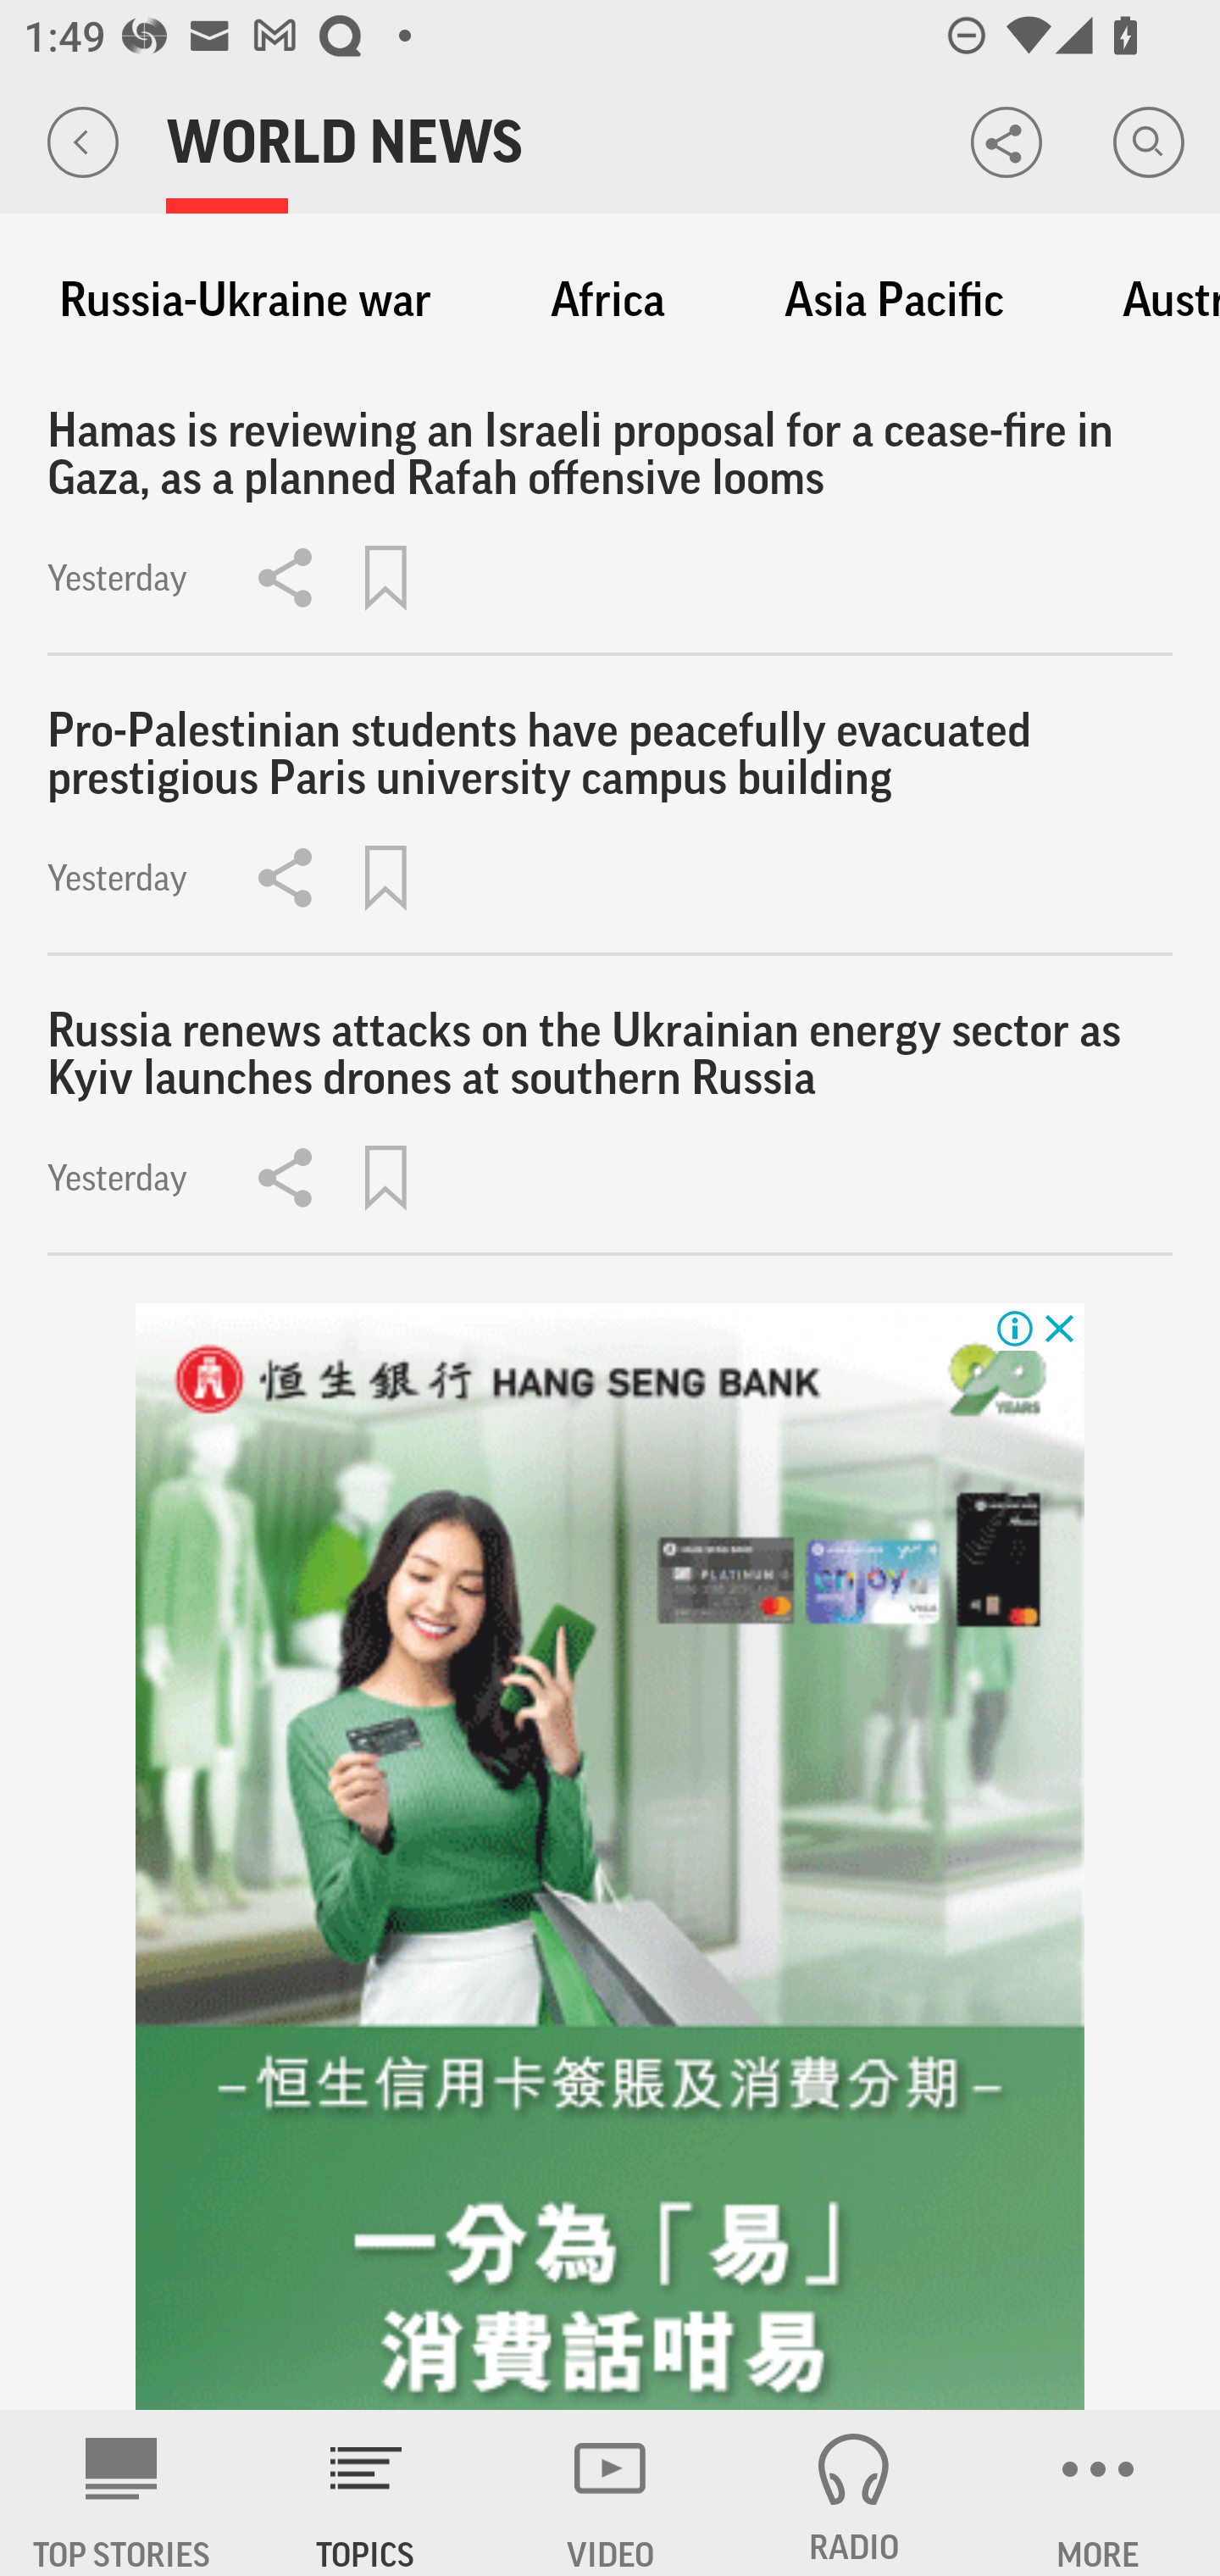 The height and width of the screenshot is (2576, 1220). What do you see at coordinates (366, 2493) in the screenshot?
I see `TOPICS` at bounding box center [366, 2493].